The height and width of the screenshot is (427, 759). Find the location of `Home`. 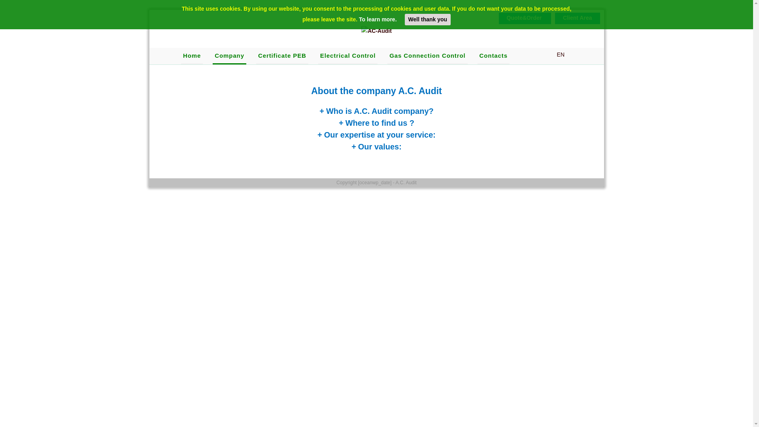

Home is located at coordinates (192, 56).